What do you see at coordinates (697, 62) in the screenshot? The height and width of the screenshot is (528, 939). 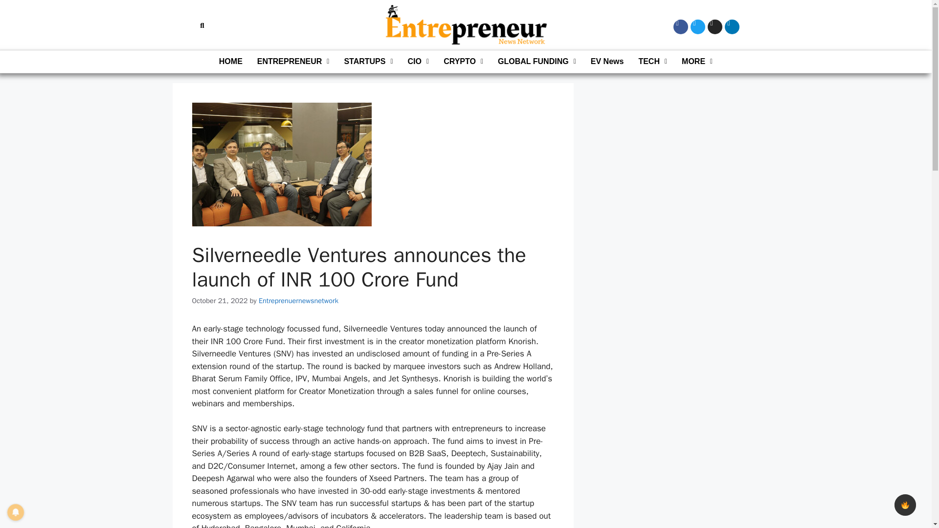 I see `MORE` at bounding box center [697, 62].